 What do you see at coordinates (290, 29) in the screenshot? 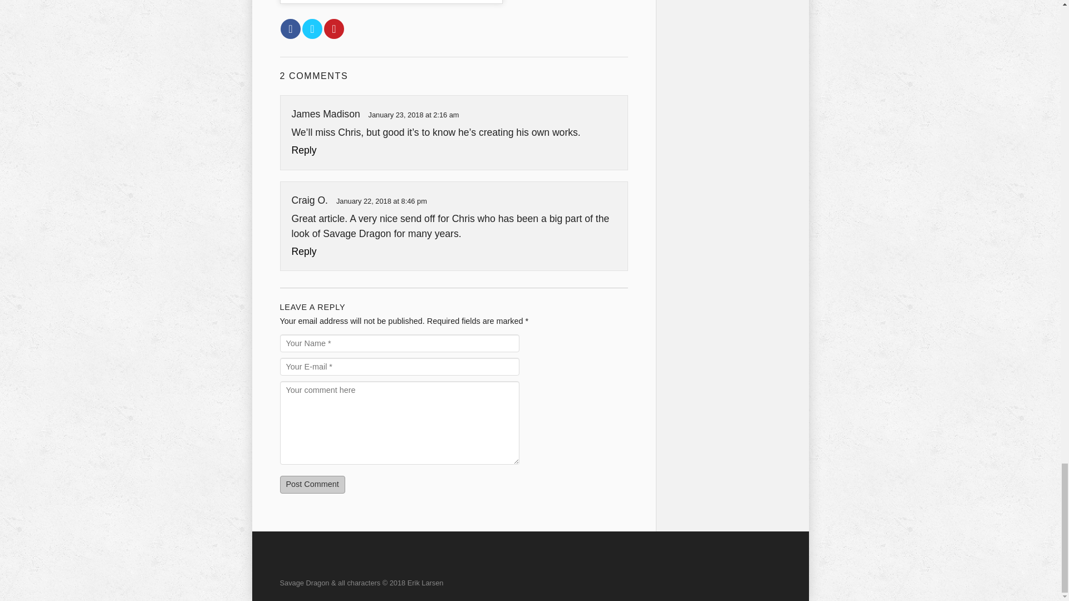
I see `Share on Facebook` at bounding box center [290, 29].